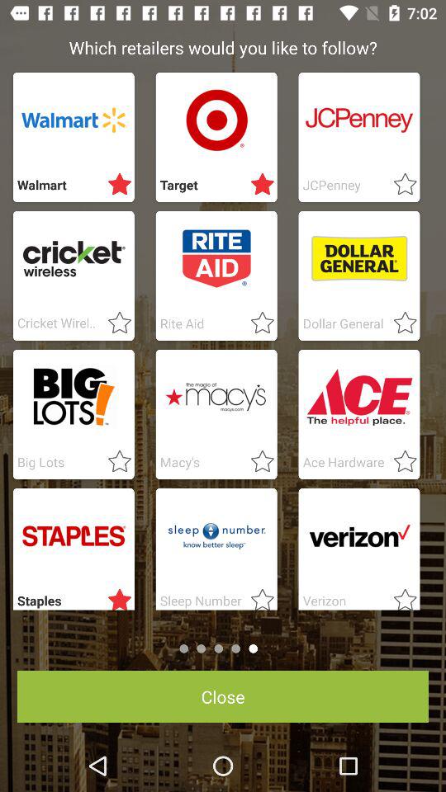  I want to click on add to favorites, so click(400, 323).